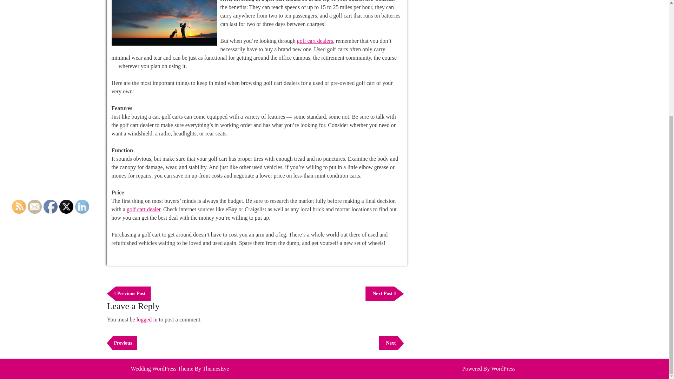  What do you see at coordinates (128, 293) in the screenshot?
I see `RSS` at bounding box center [128, 293].